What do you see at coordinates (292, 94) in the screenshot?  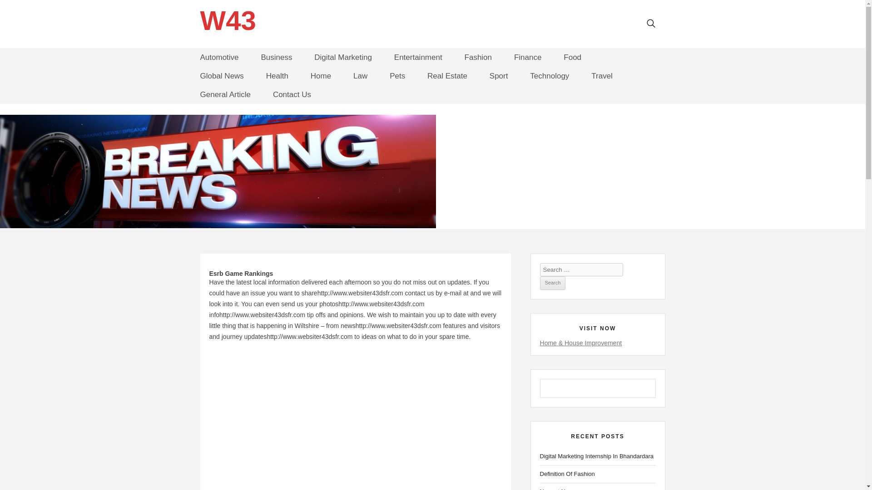 I see `Contact Us` at bounding box center [292, 94].